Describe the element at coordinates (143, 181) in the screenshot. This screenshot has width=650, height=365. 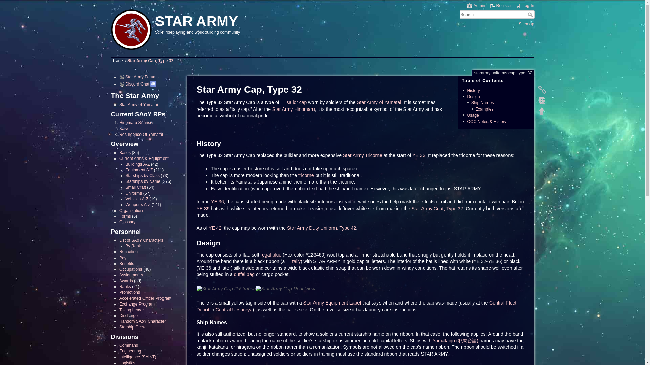
I see `Starships by Name` at that location.